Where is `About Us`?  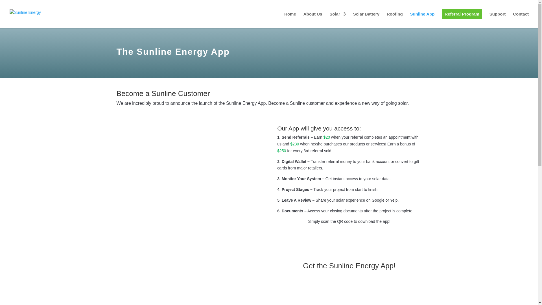 About Us is located at coordinates (313, 19).